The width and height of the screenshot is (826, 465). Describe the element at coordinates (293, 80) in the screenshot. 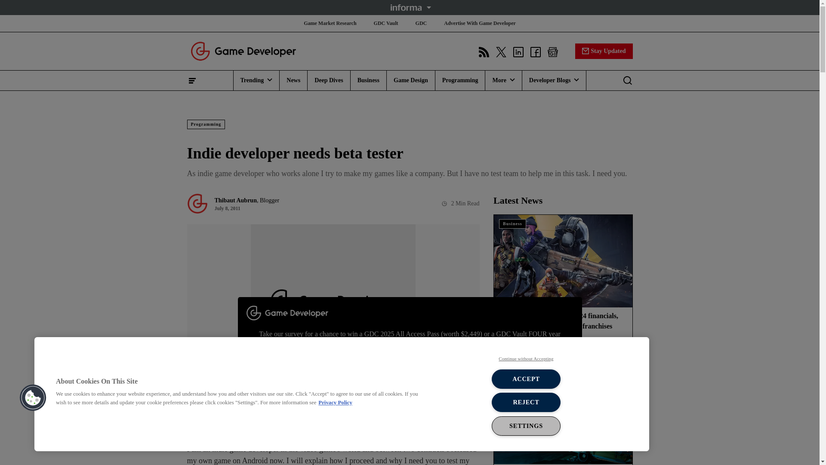

I see `News` at that location.